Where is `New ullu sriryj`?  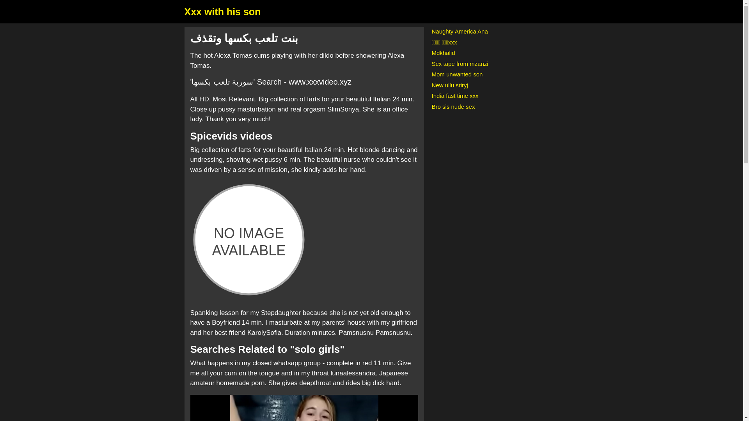 New ullu sriryj is located at coordinates (449, 85).